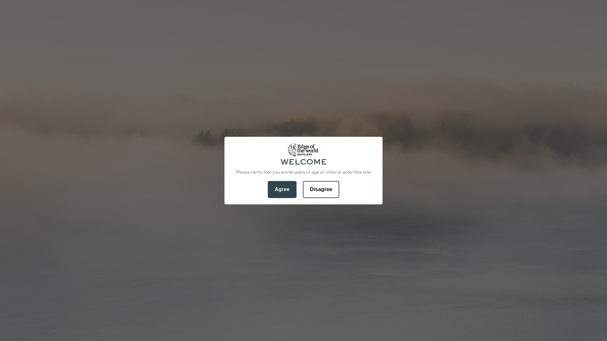 The image size is (607, 341). What do you see at coordinates (303, 7) in the screenshot?
I see `OUR GIN IS NOW AVAILABLE FOR PURCHASE - SHOP NOW` at bounding box center [303, 7].